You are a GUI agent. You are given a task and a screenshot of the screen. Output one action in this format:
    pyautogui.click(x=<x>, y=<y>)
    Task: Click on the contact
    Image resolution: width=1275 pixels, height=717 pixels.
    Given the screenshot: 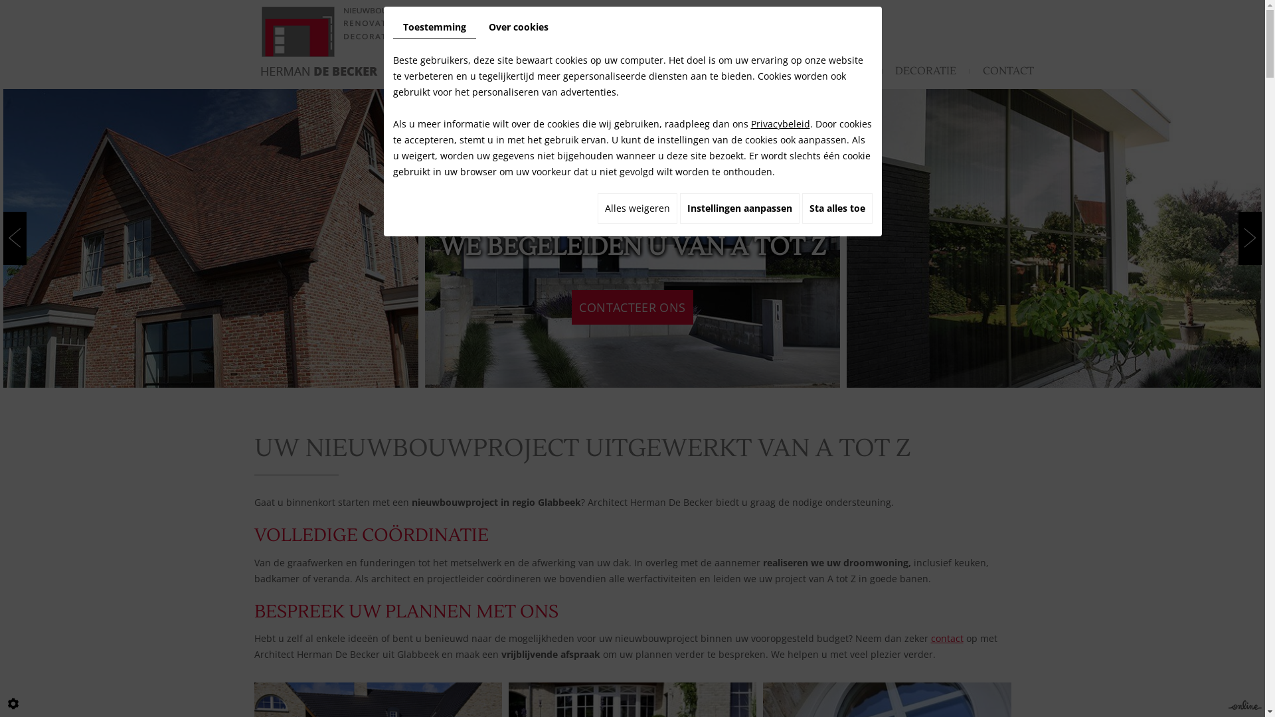 What is the action you would take?
    pyautogui.click(x=947, y=639)
    